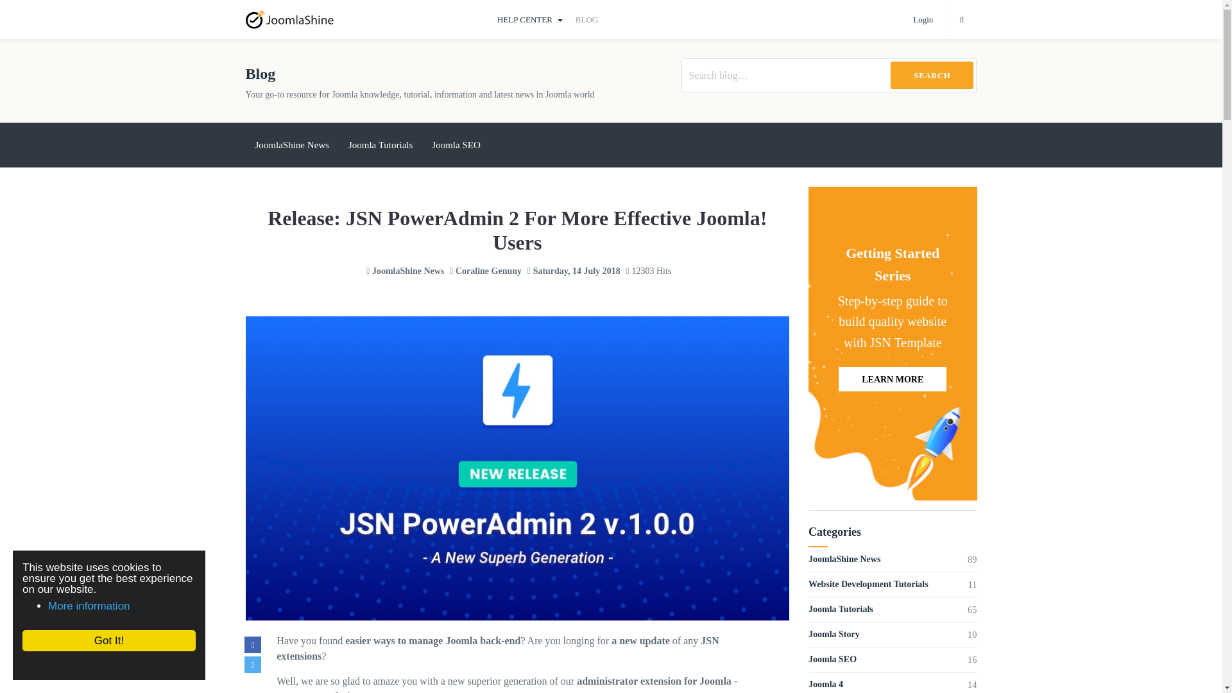 The height and width of the screenshot is (693, 1232). What do you see at coordinates (98, 640) in the screenshot?
I see `Got It!` at bounding box center [98, 640].